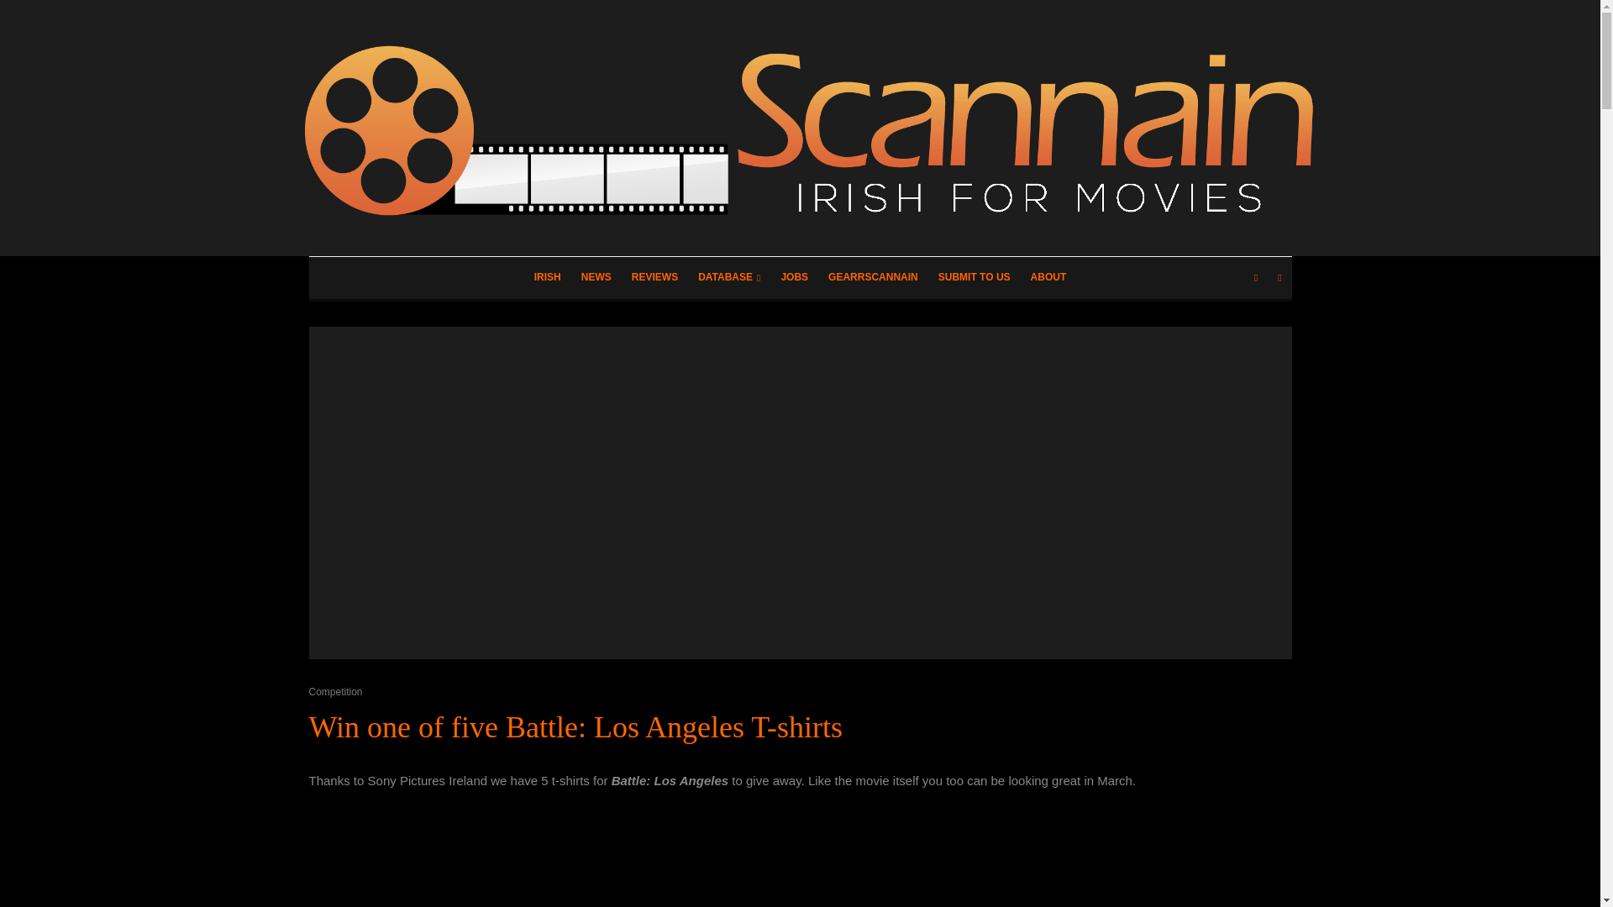 The image size is (1613, 907). What do you see at coordinates (729, 277) in the screenshot?
I see `DATABASE` at bounding box center [729, 277].